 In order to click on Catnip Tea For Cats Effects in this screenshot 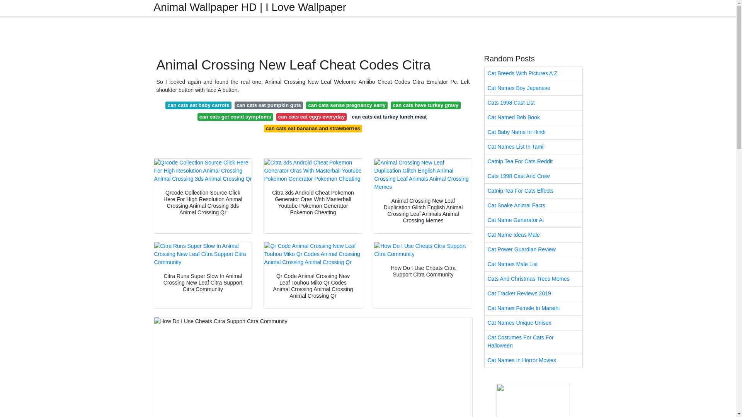, I will do `click(533, 191)`.